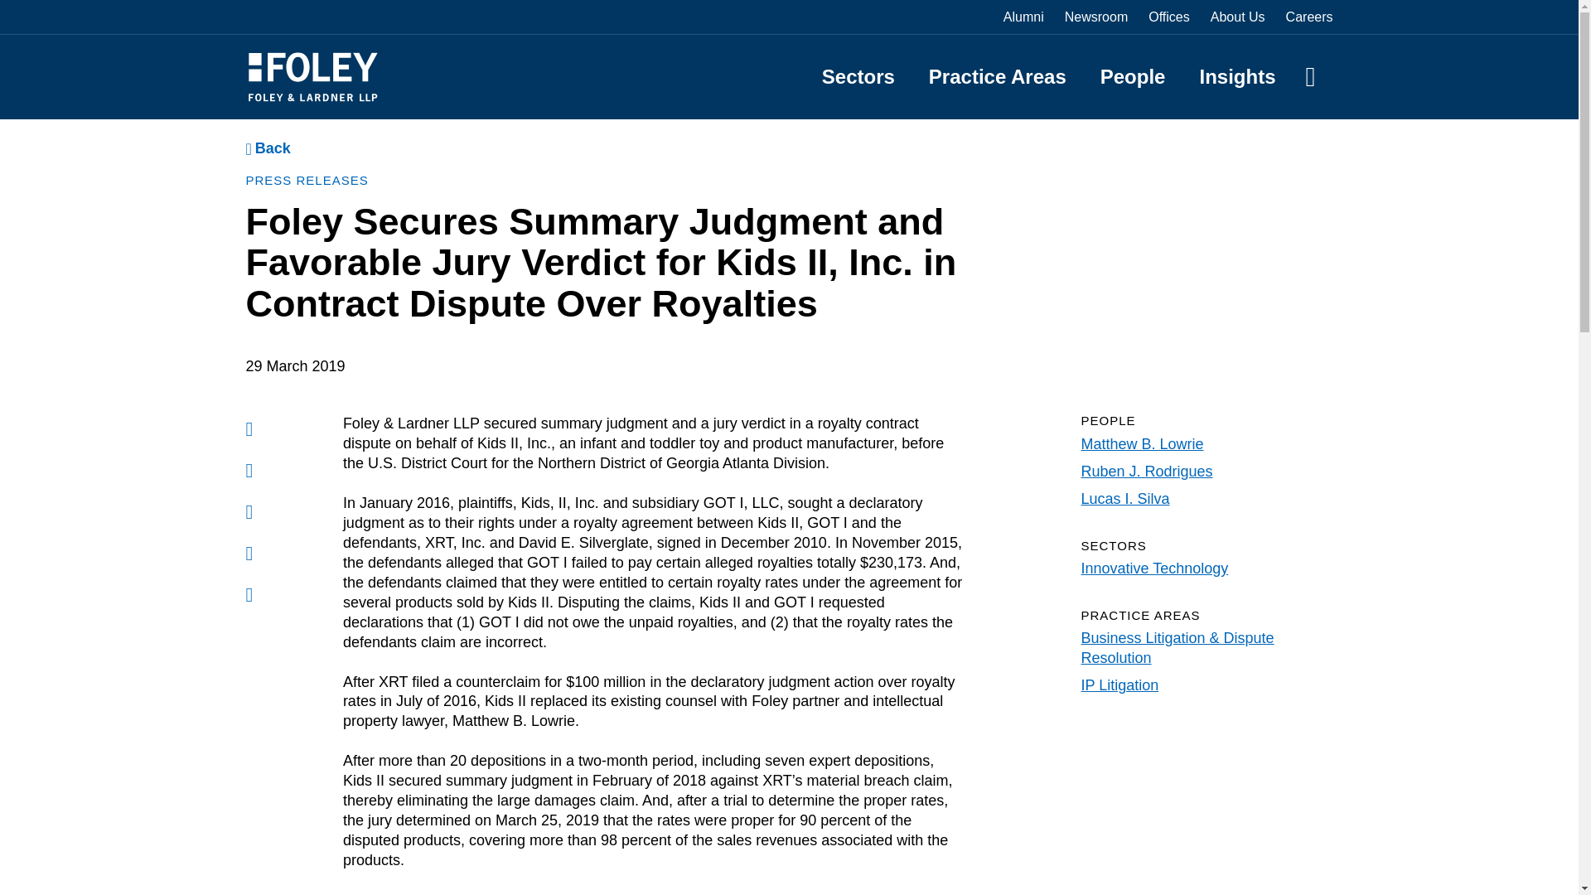 Image resolution: width=1591 pixels, height=895 pixels. I want to click on Lucas I. Silva, so click(1124, 499).